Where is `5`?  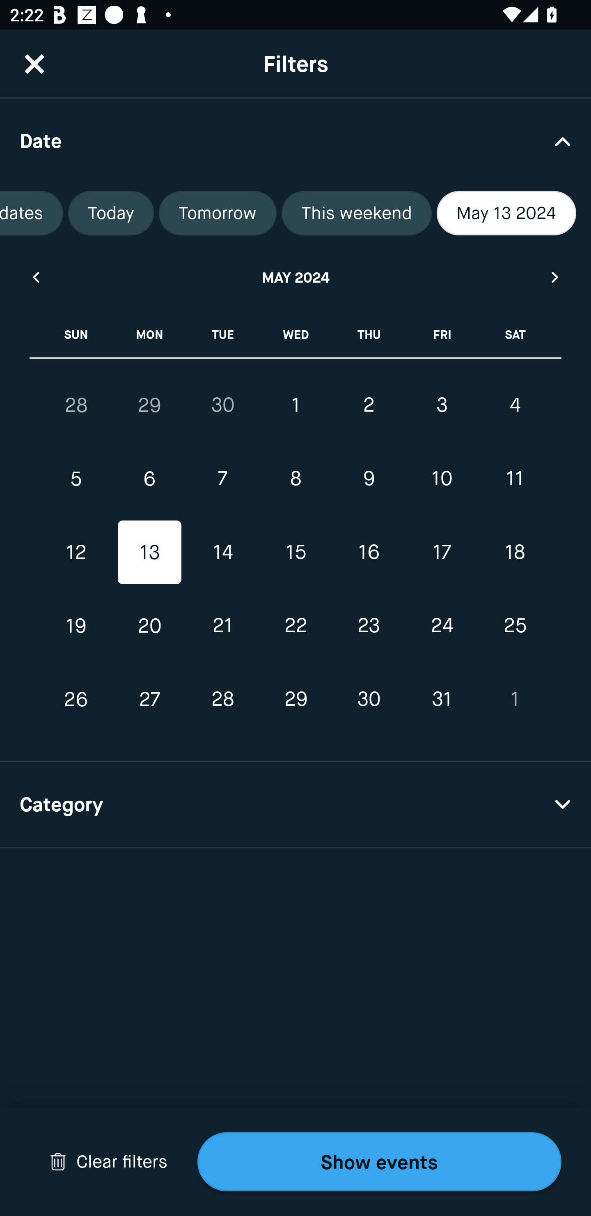
5 is located at coordinates (76, 479).